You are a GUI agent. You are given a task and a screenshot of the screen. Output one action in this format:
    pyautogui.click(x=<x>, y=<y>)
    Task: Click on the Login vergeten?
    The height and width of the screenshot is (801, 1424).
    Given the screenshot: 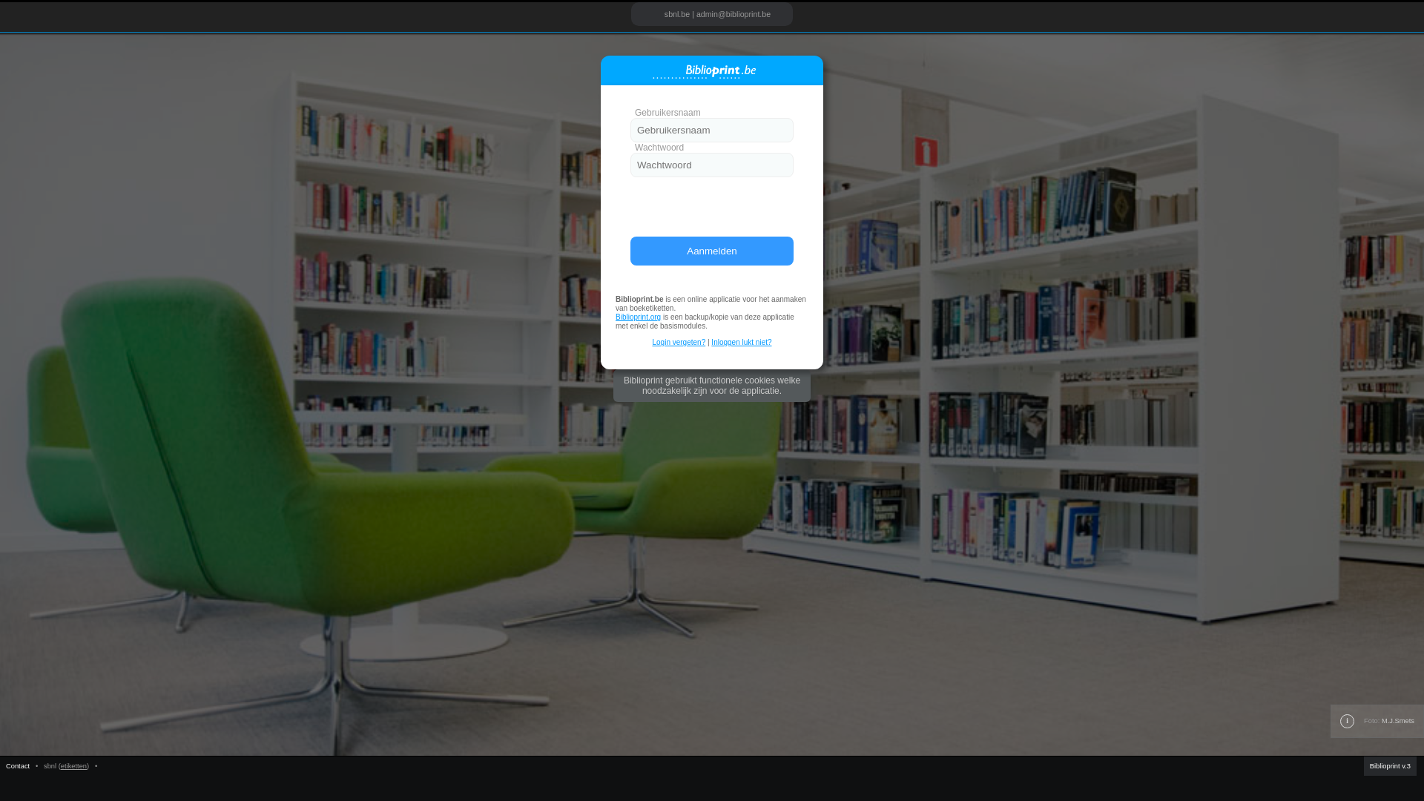 What is the action you would take?
    pyautogui.click(x=679, y=343)
    